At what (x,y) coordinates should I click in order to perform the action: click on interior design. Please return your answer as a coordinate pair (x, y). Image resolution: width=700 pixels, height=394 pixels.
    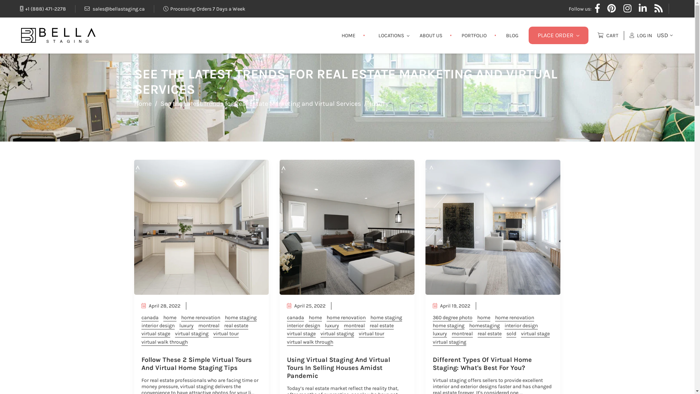
    Looking at the image, I should click on (521, 326).